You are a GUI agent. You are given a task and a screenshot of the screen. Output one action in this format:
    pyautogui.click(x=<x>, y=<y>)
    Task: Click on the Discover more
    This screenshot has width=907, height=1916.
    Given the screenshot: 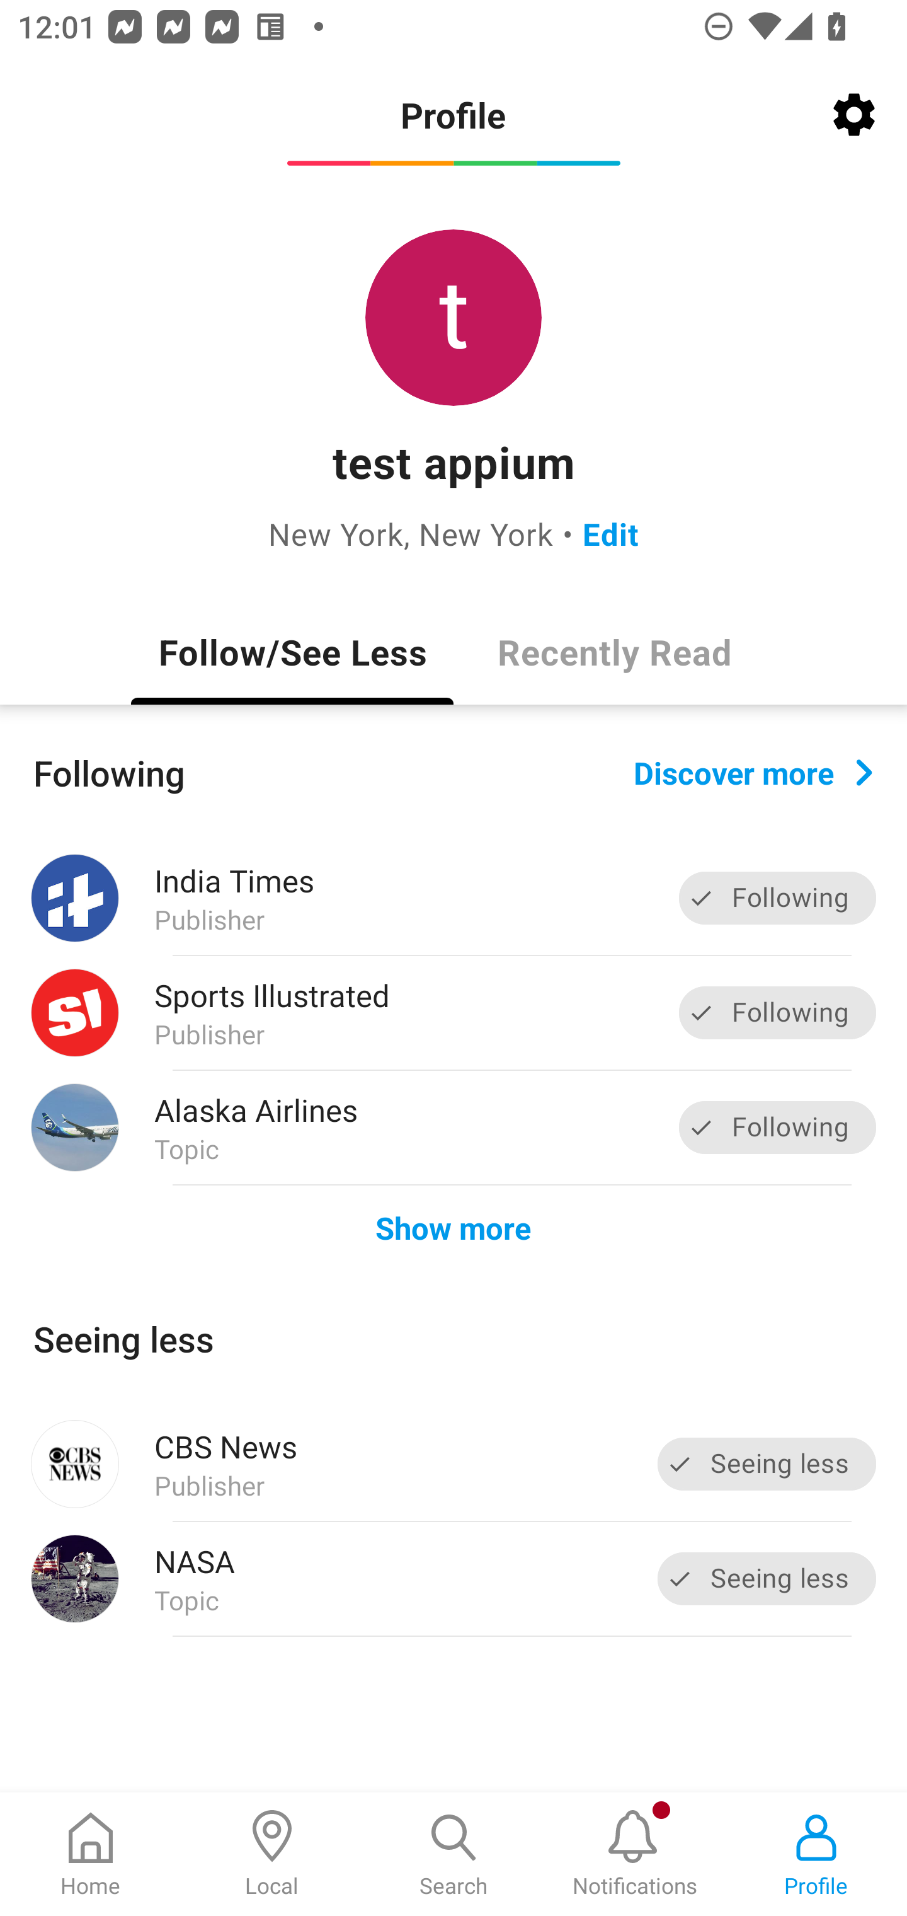 What is the action you would take?
    pyautogui.click(x=753, y=771)
    